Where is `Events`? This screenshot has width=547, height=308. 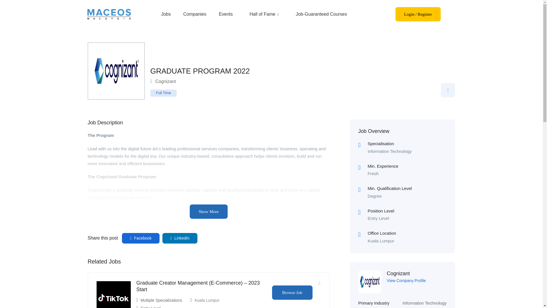
Events is located at coordinates (226, 14).